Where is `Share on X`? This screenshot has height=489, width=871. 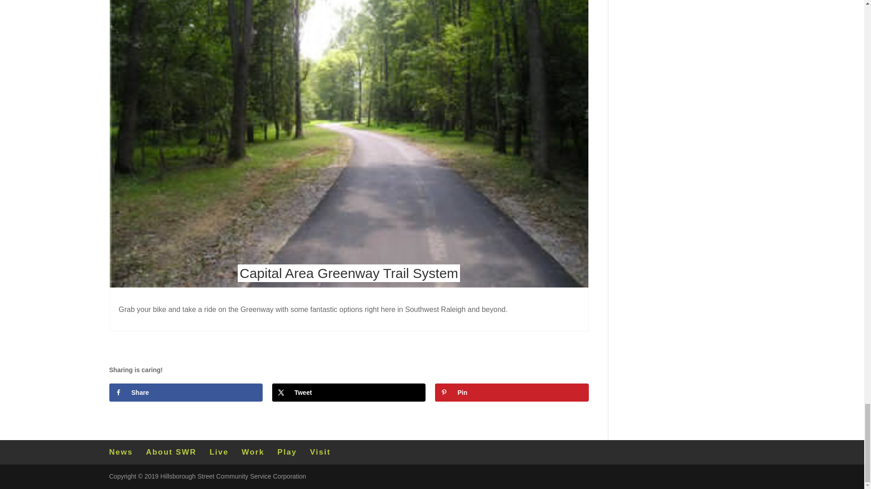 Share on X is located at coordinates (348, 392).